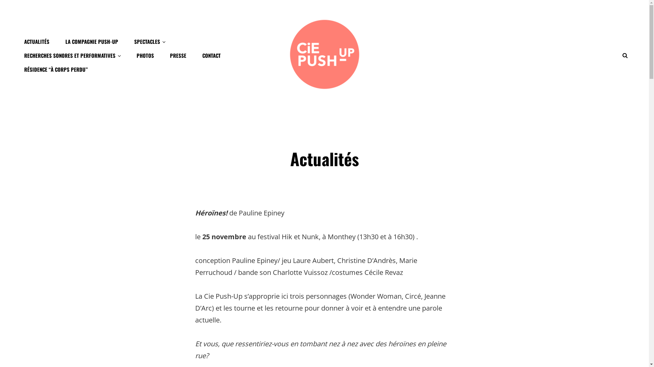 Image resolution: width=654 pixels, height=367 pixels. Describe the element at coordinates (625, 55) in the screenshot. I see `SEARCH` at that location.